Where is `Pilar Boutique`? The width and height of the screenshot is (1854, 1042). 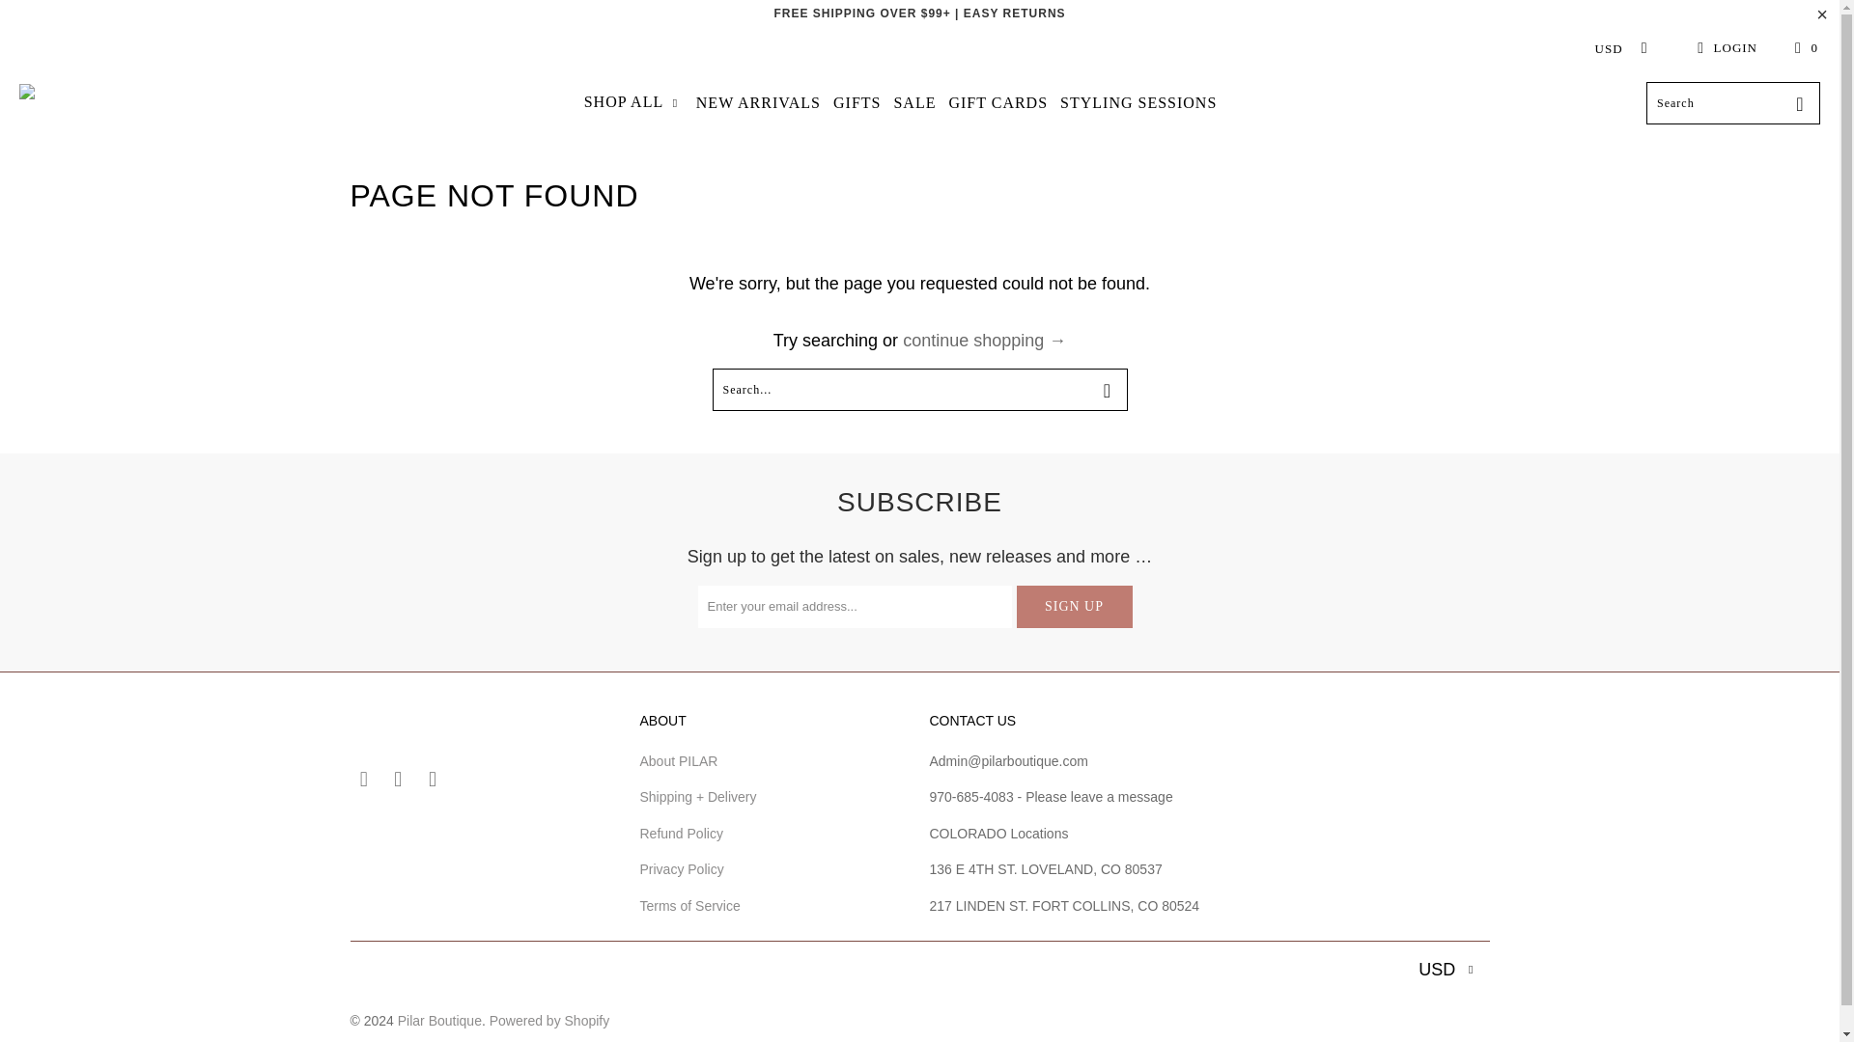
Pilar Boutique is located at coordinates (86, 103).